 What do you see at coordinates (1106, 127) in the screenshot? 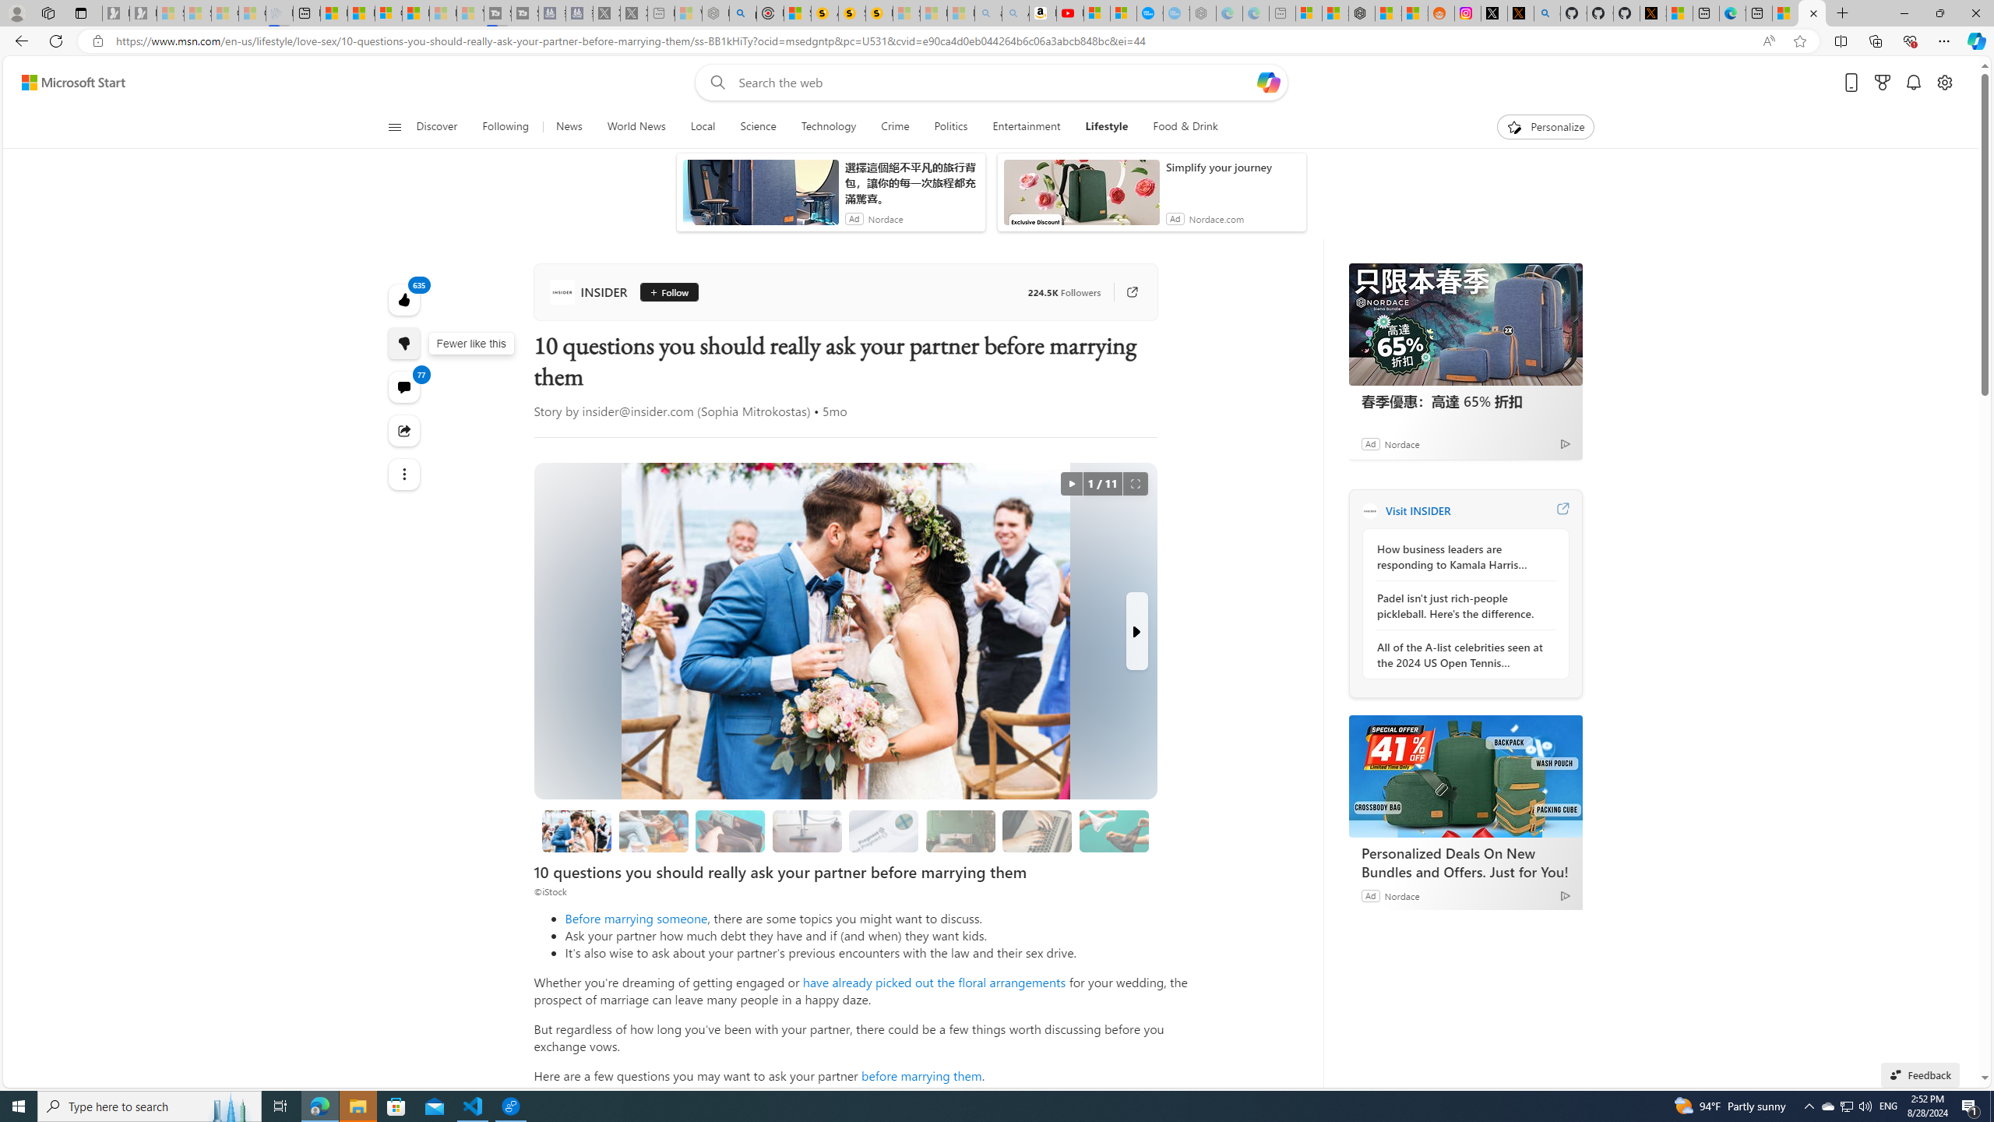
I see `Lifestyle` at bounding box center [1106, 127].